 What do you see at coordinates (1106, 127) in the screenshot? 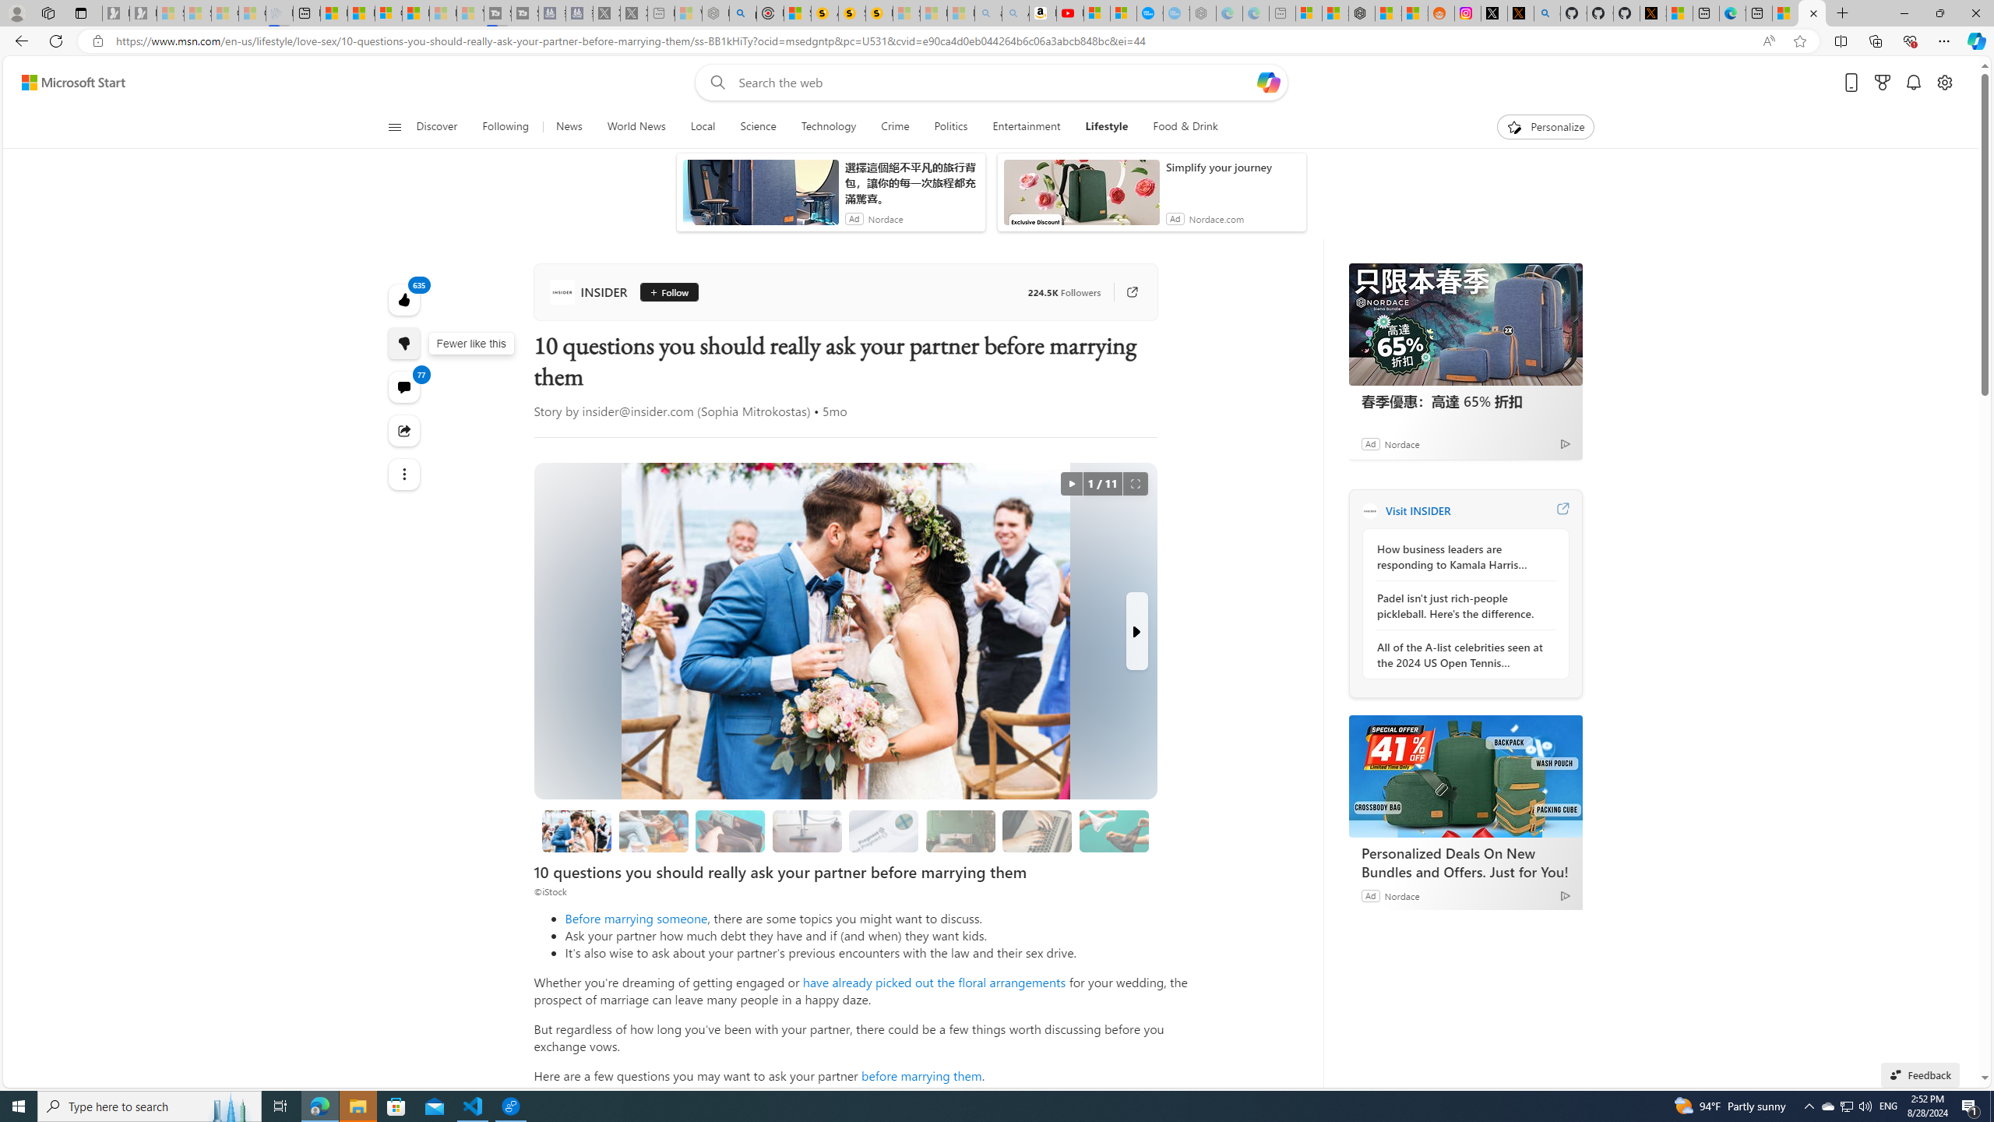
I see `Lifestyle` at bounding box center [1106, 127].